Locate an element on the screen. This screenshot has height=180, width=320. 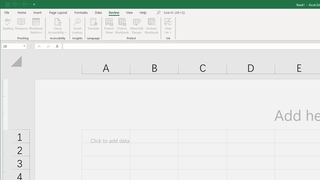
Check Accessibility is located at coordinates (57, 21).